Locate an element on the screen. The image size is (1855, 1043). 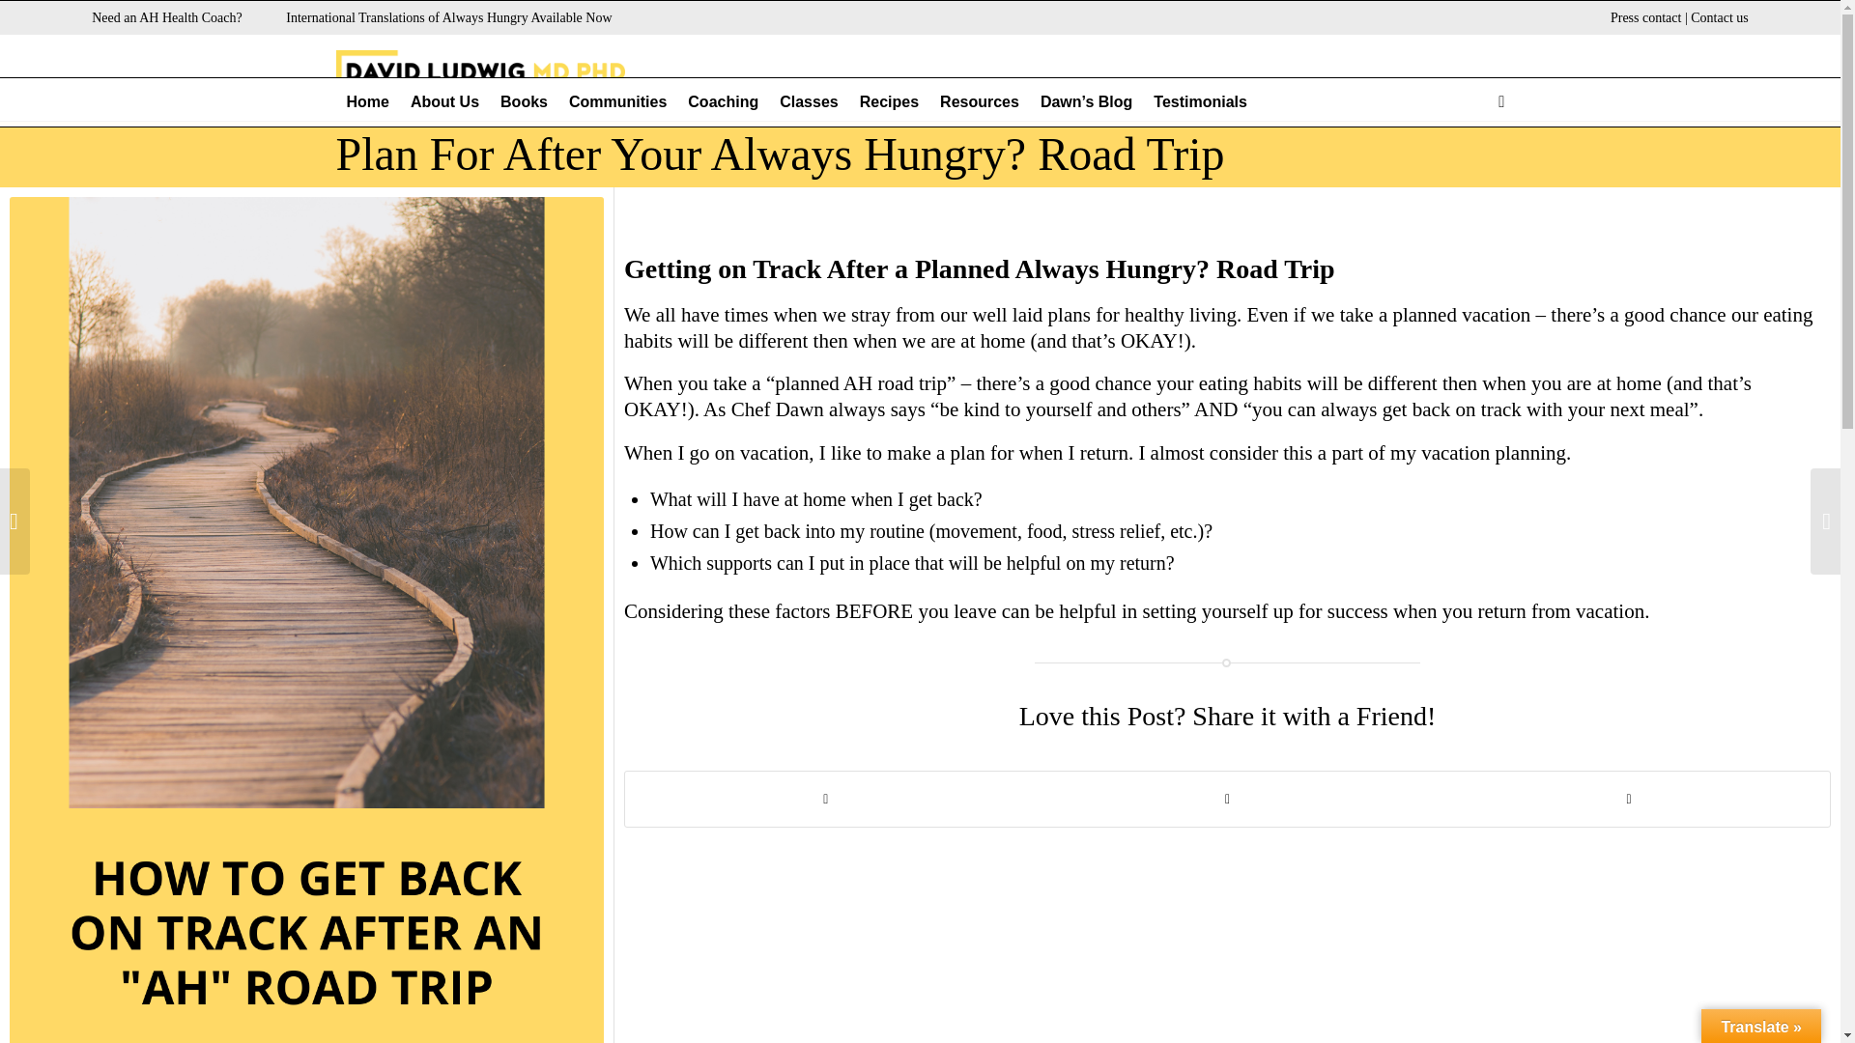
About Us is located at coordinates (444, 102).